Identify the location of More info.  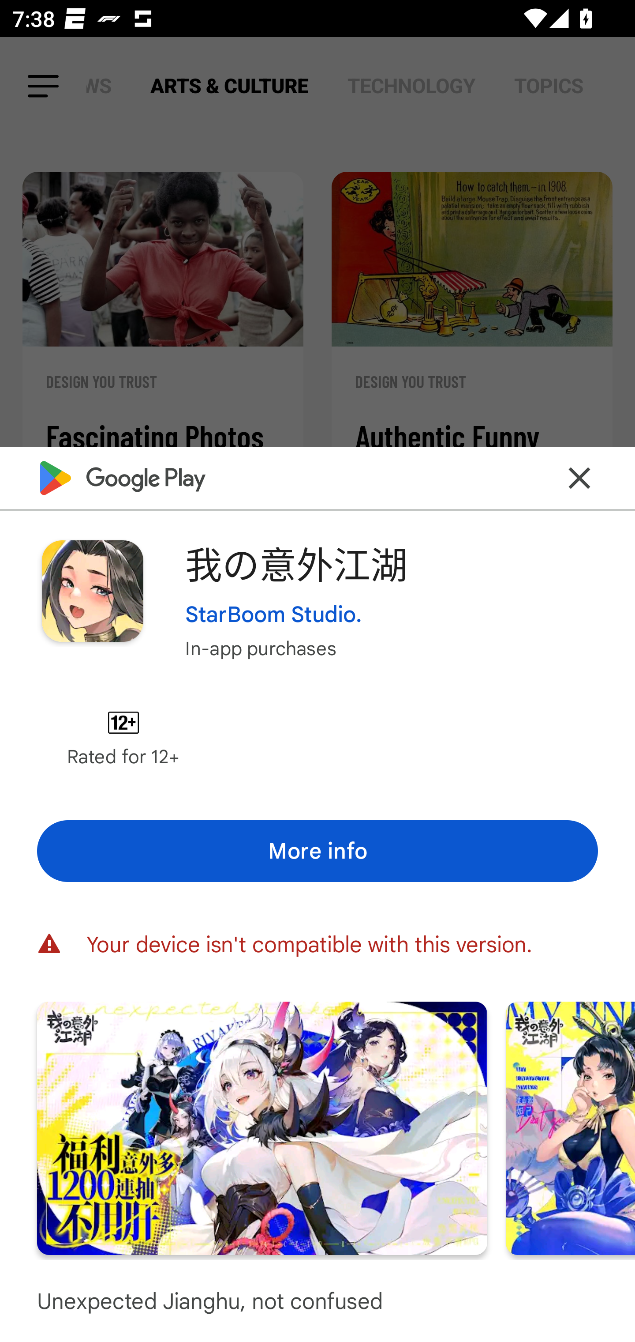
(317, 851).